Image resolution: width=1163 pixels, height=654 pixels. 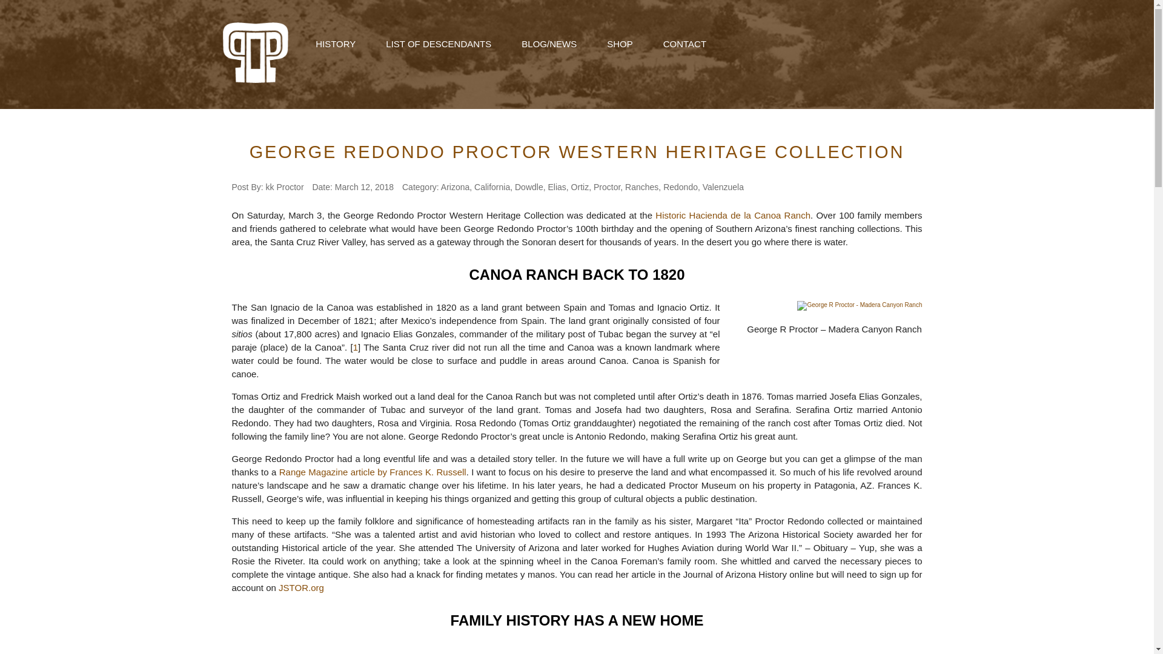 I want to click on Ortiz, so click(x=580, y=187).